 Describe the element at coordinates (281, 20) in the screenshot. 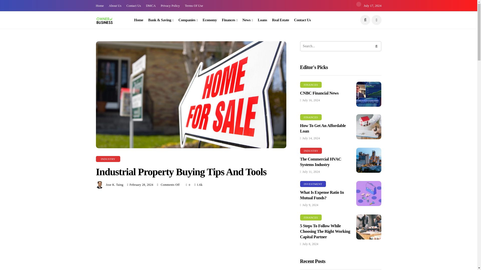

I see `Real Estate` at that location.